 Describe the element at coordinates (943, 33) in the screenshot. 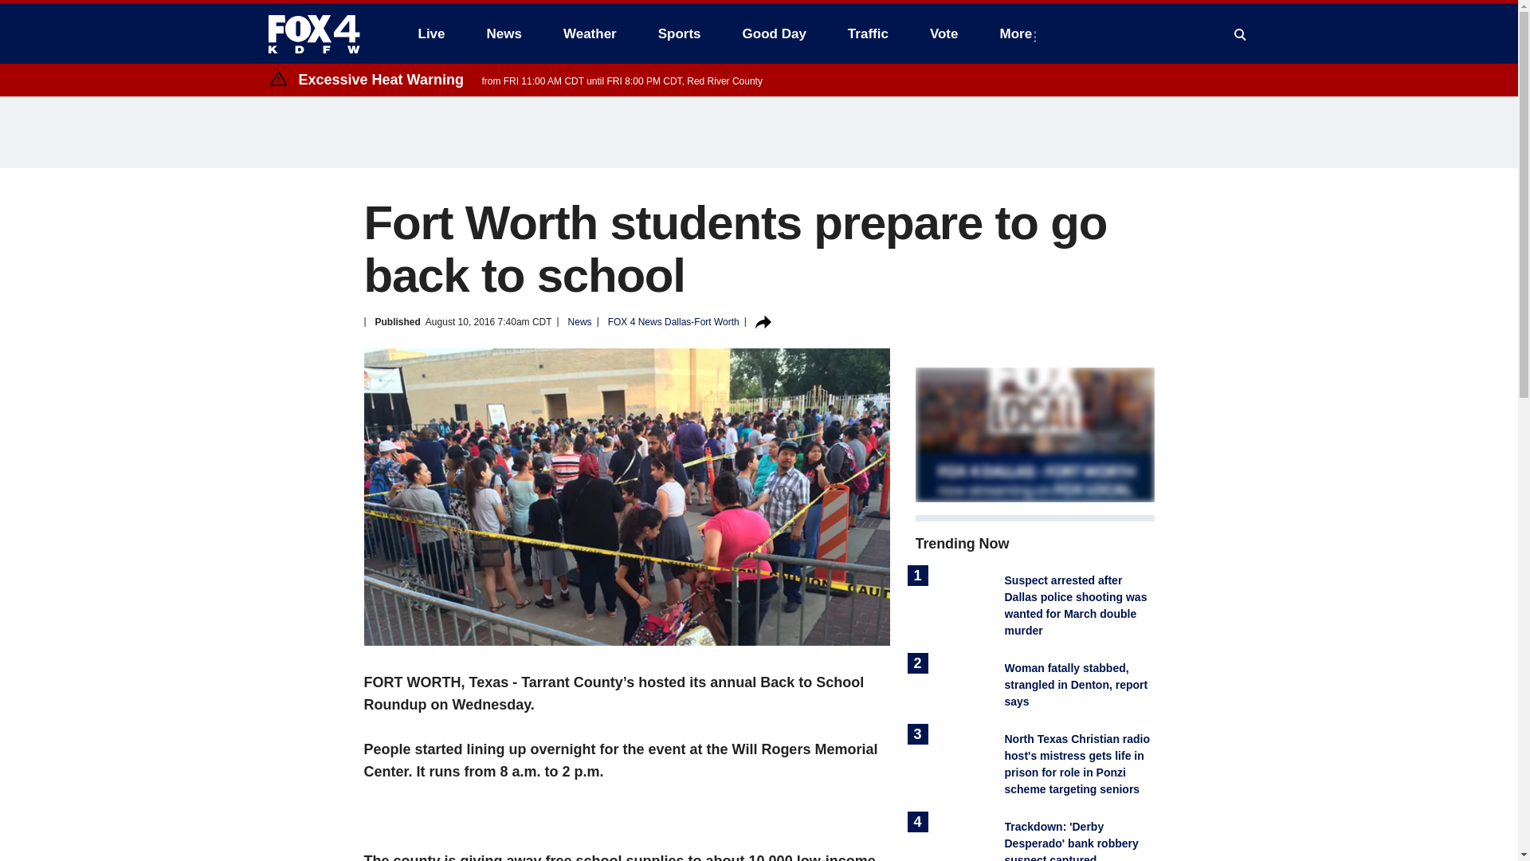

I see `Vote` at that location.